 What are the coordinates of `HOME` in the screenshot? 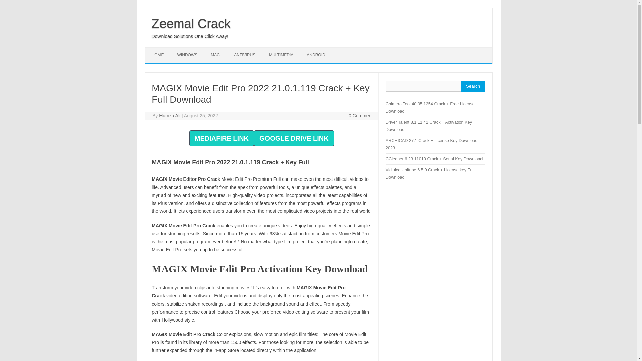 It's located at (158, 55).